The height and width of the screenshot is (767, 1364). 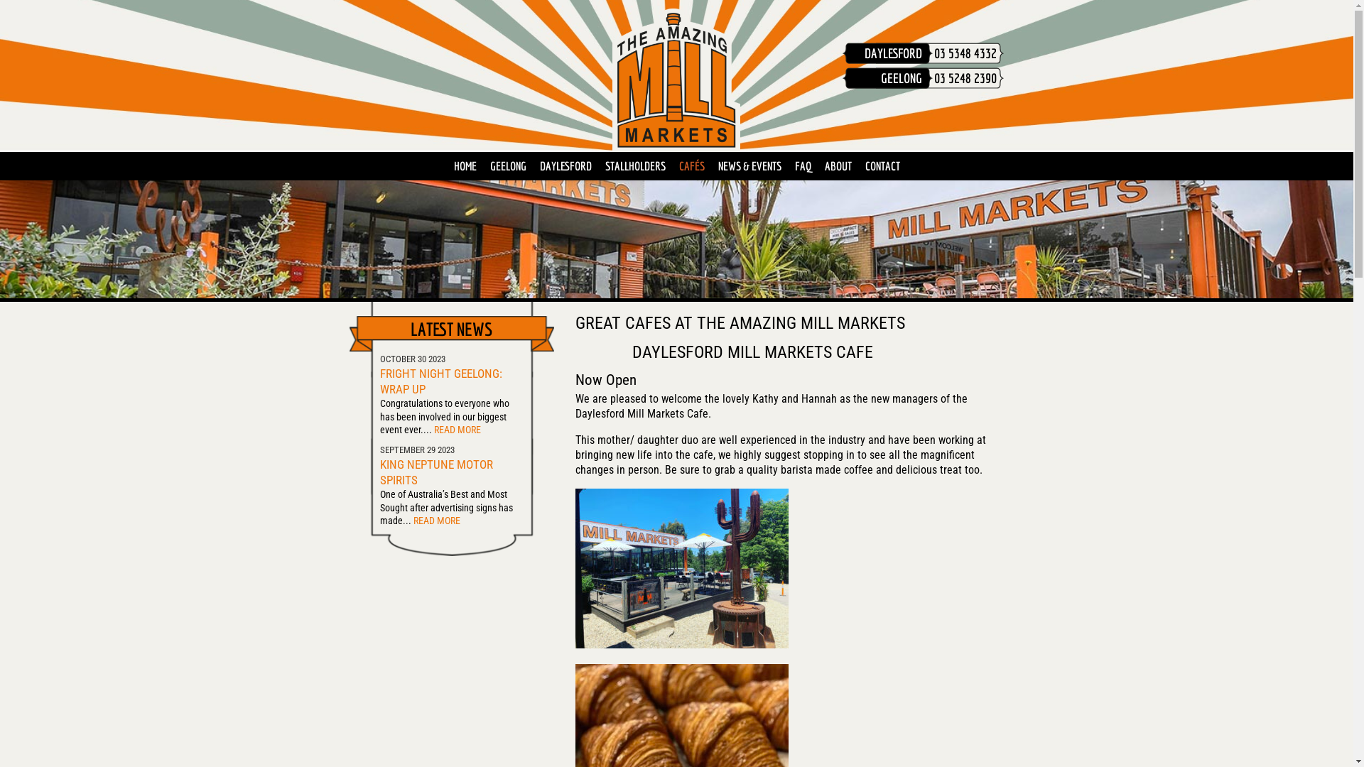 I want to click on ABOUT, so click(x=838, y=166).